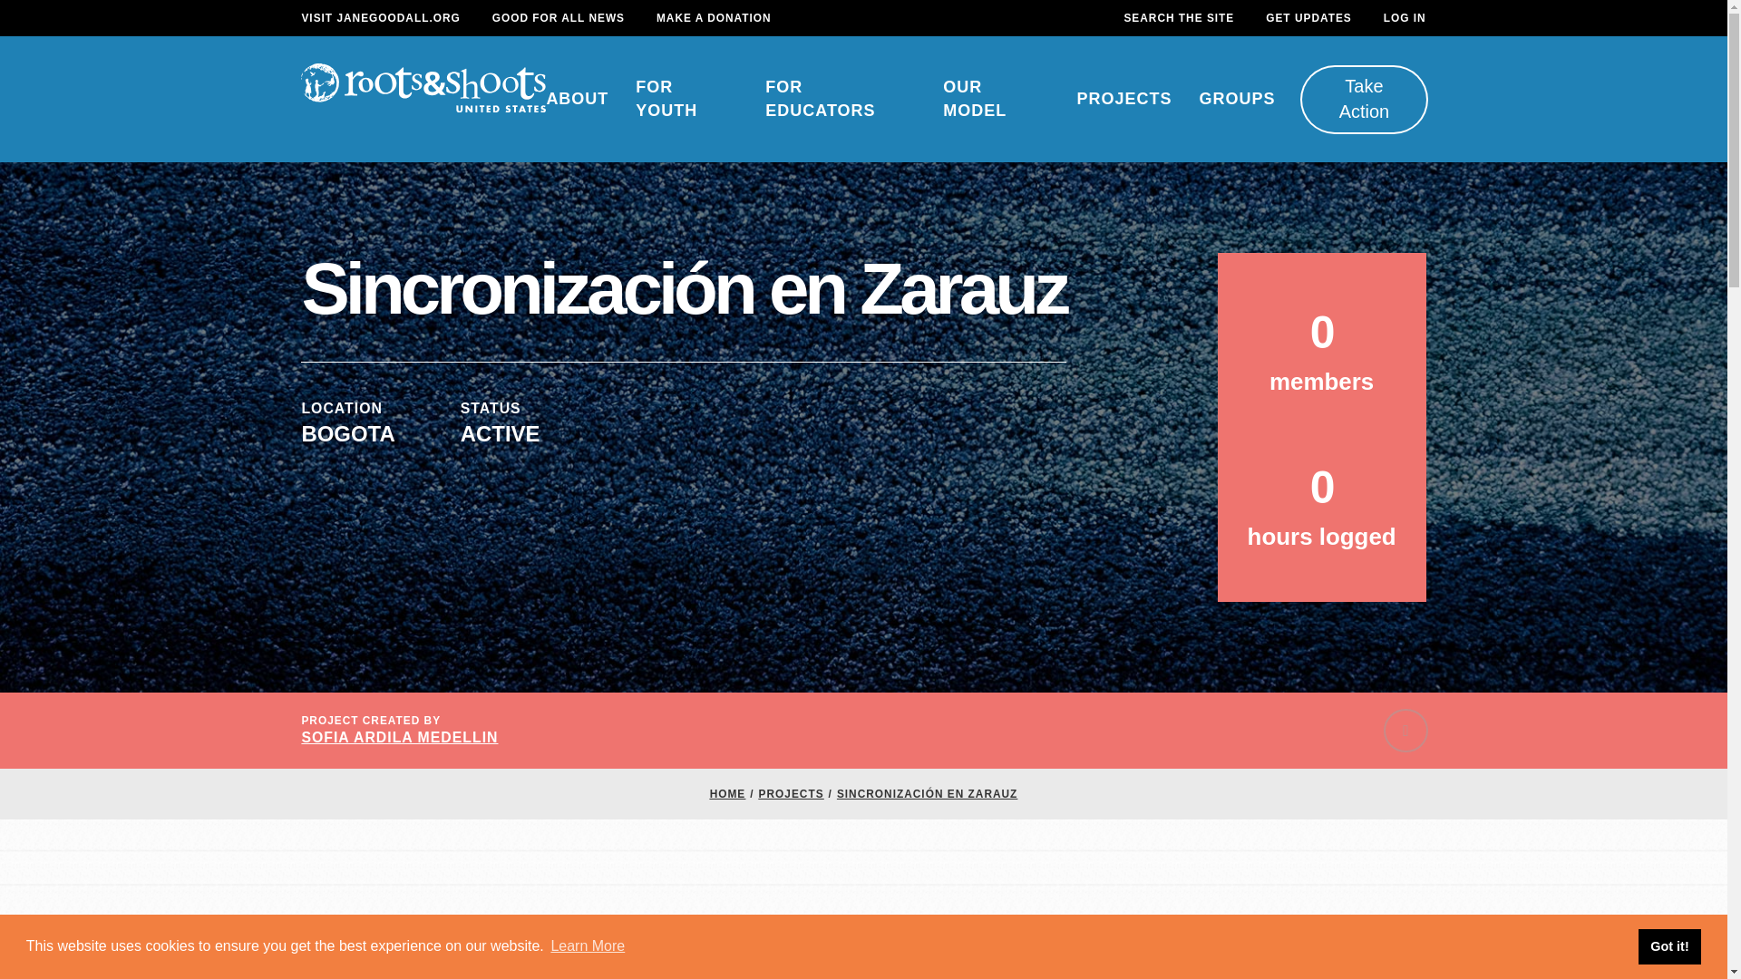 The image size is (1741, 979). Describe the element at coordinates (380, 18) in the screenshot. I see `VISIT JANEGOODALL.ORG` at that location.